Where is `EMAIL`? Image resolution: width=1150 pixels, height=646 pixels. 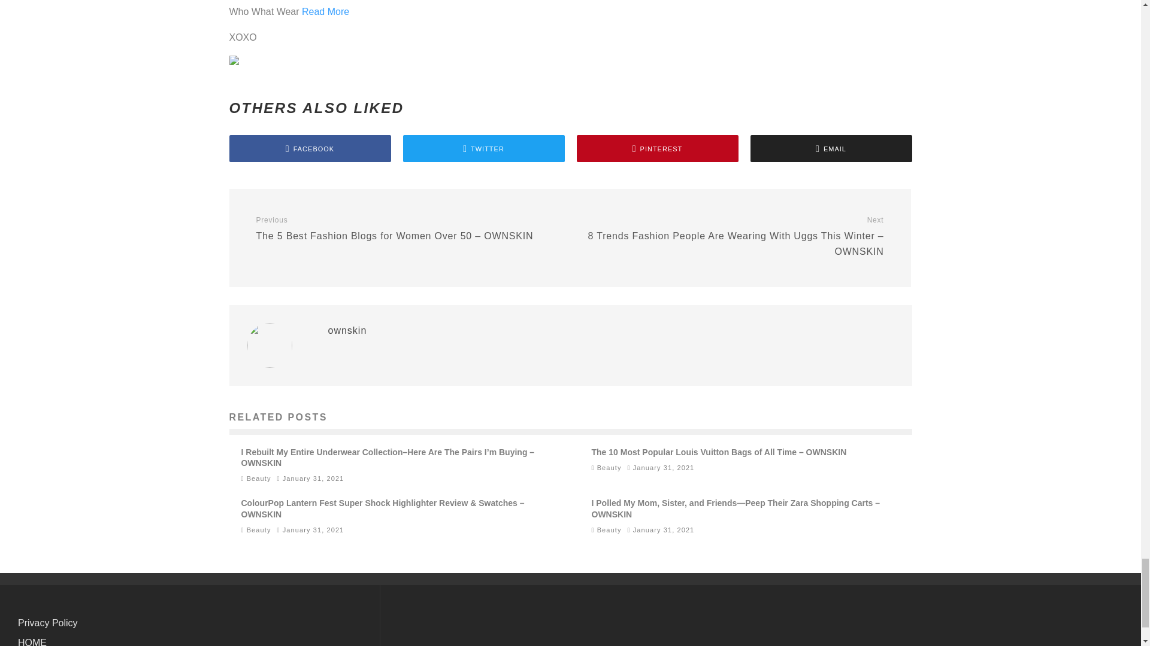
EMAIL is located at coordinates (830, 148).